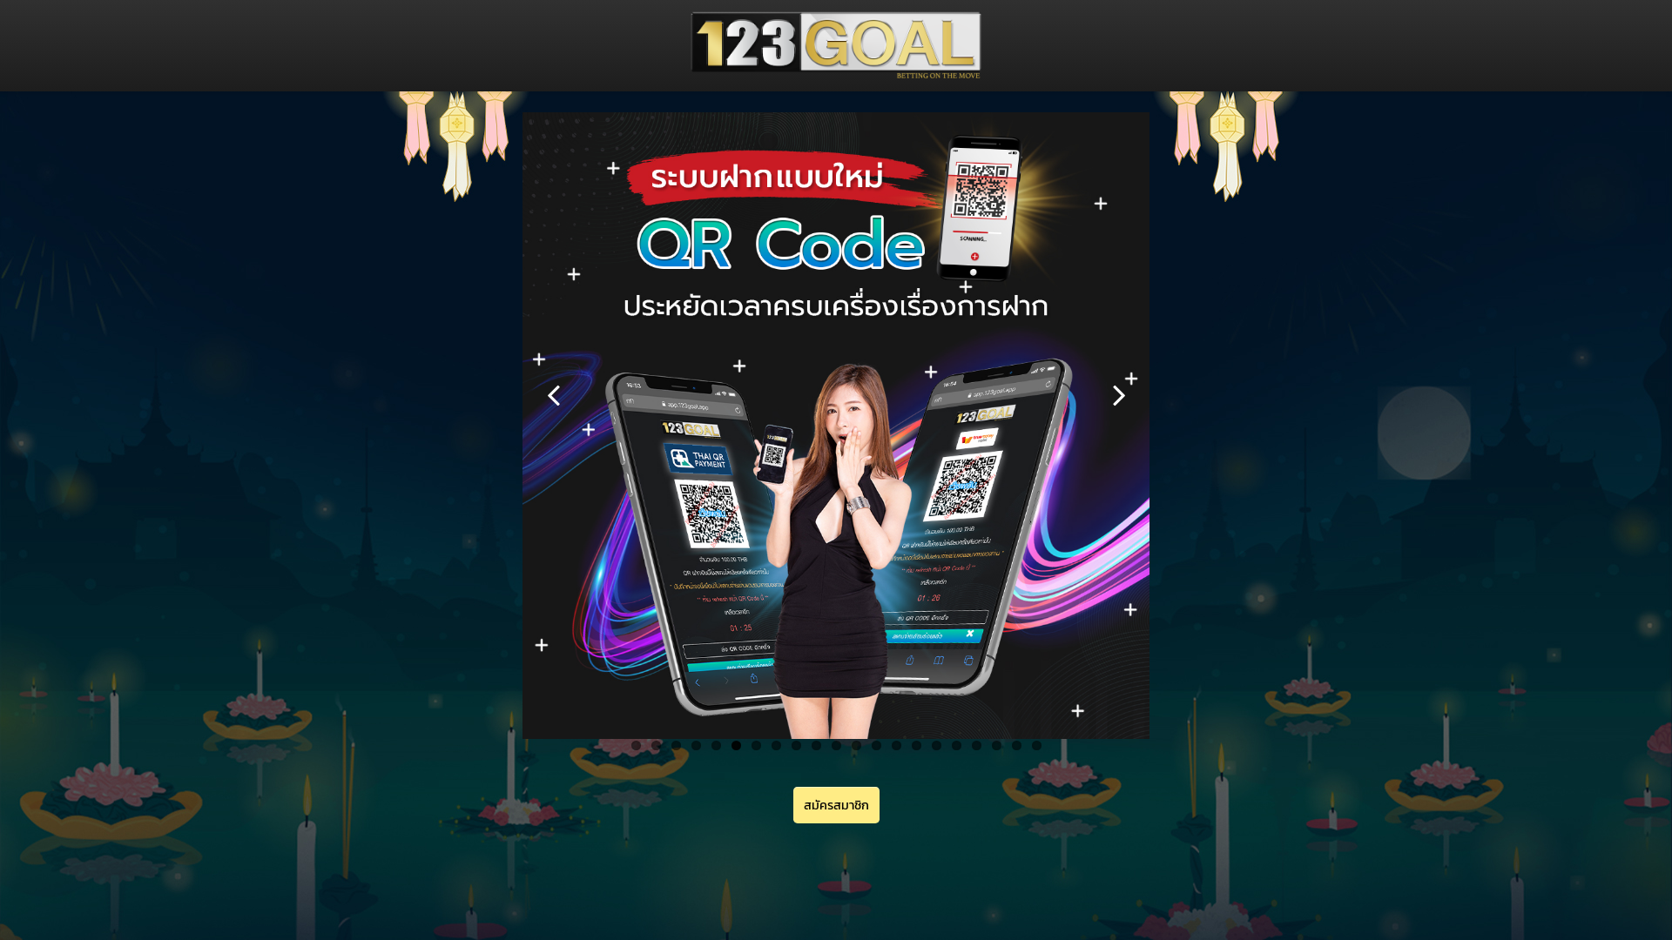  What do you see at coordinates (937, 745) in the screenshot?
I see `16` at bounding box center [937, 745].